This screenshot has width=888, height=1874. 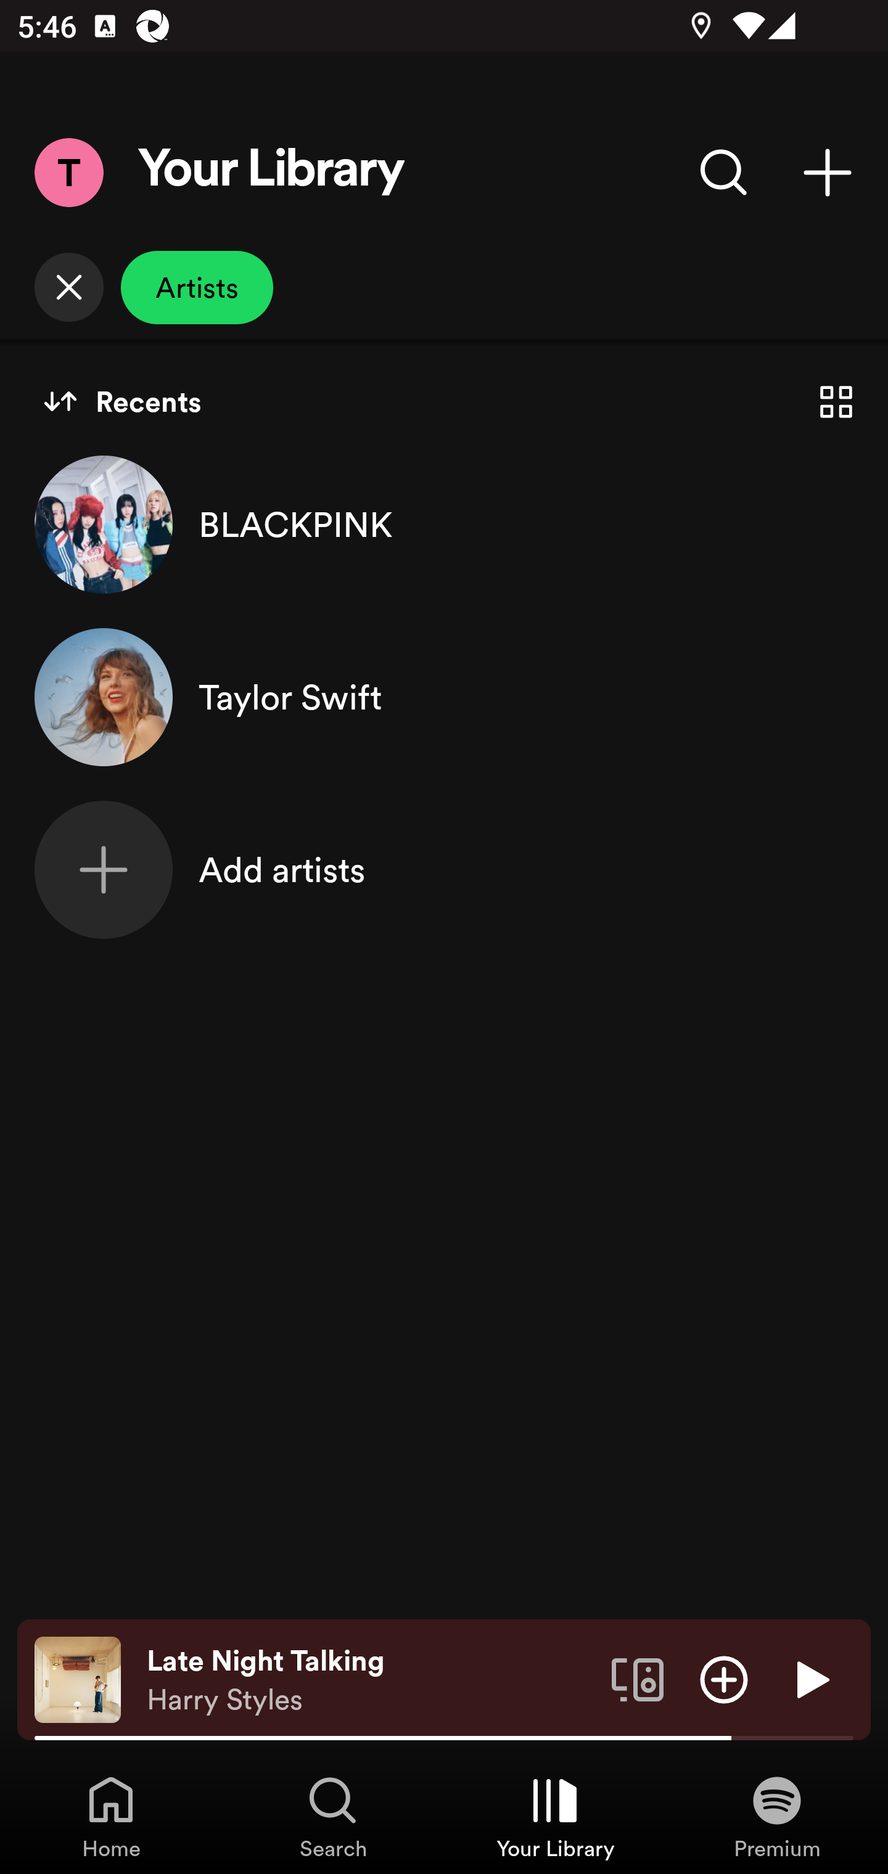 I want to click on Clear Filters, so click(x=68, y=287).